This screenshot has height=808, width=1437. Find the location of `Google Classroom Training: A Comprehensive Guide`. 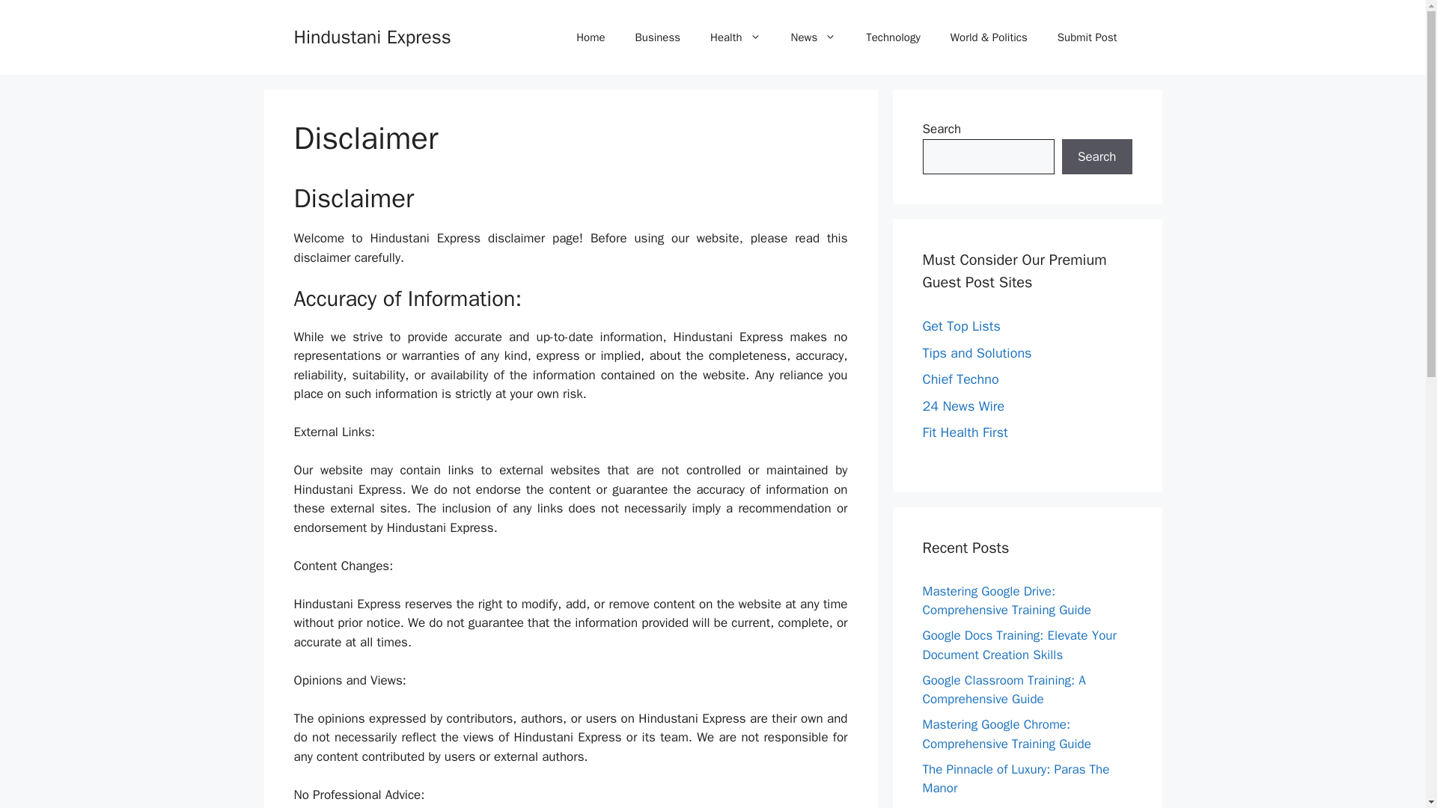

Google Classroom Training: A Comprehensive Guide is located at coordinates (1003, 689).